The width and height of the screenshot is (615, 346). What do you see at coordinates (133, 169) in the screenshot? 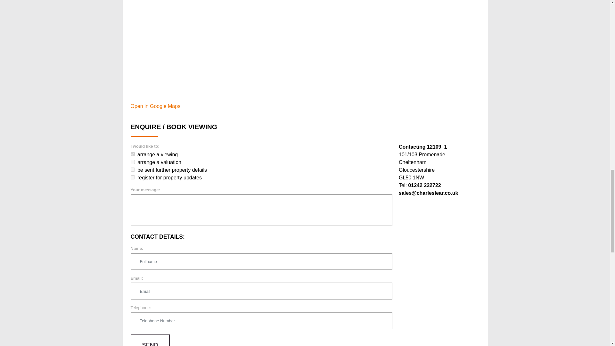
I see `true` at bounding box center [133, 169].